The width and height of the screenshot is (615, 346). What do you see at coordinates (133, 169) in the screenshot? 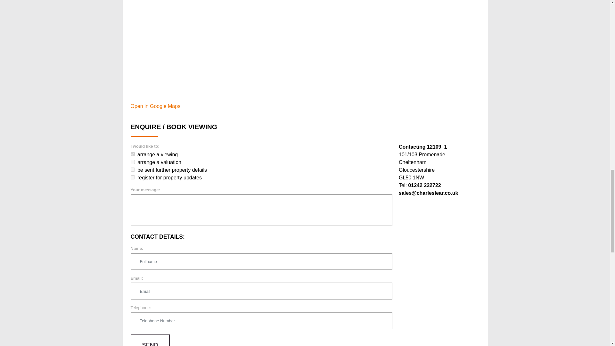
I see `true` at bounding box center [133, 169].